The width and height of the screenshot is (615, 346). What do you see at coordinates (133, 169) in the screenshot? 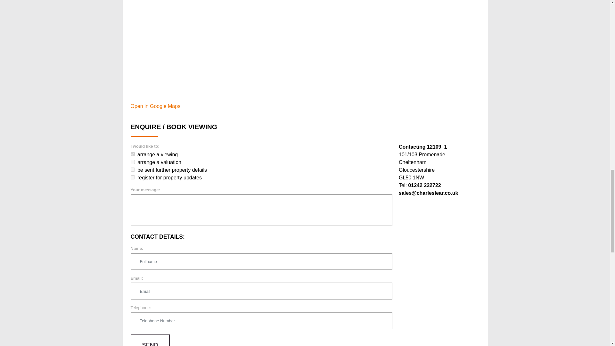
I see `true` at bounding box center [133, 169].